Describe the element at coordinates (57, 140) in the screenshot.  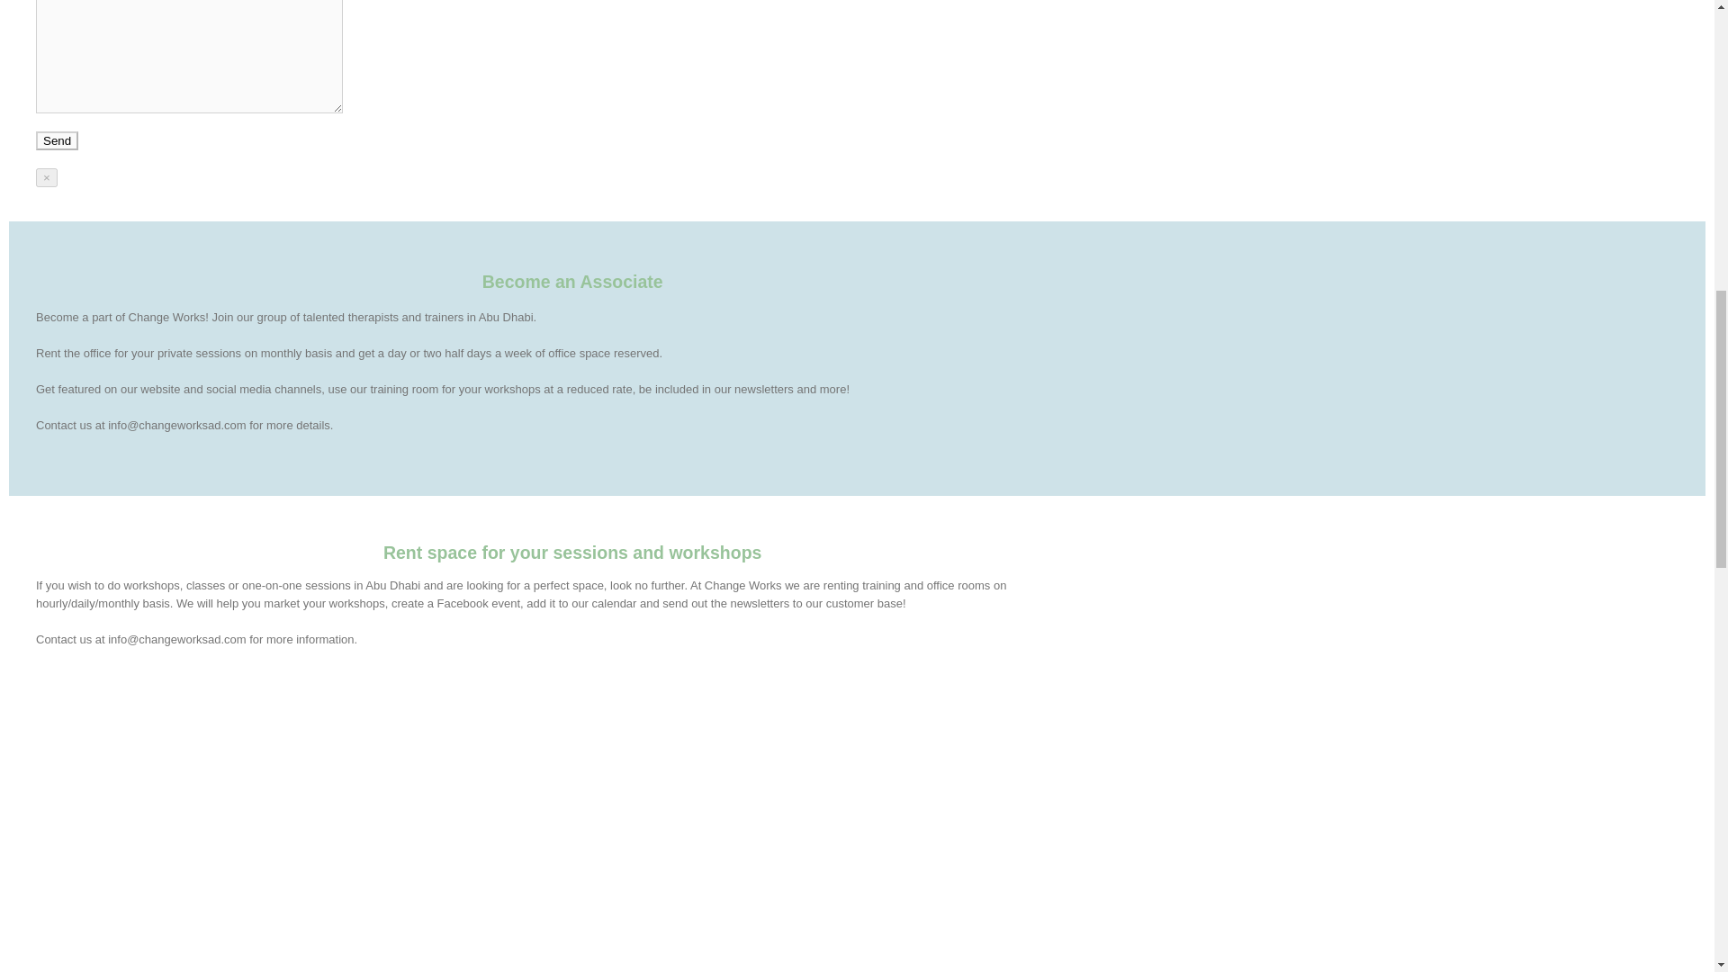
I see `Send` at that location.